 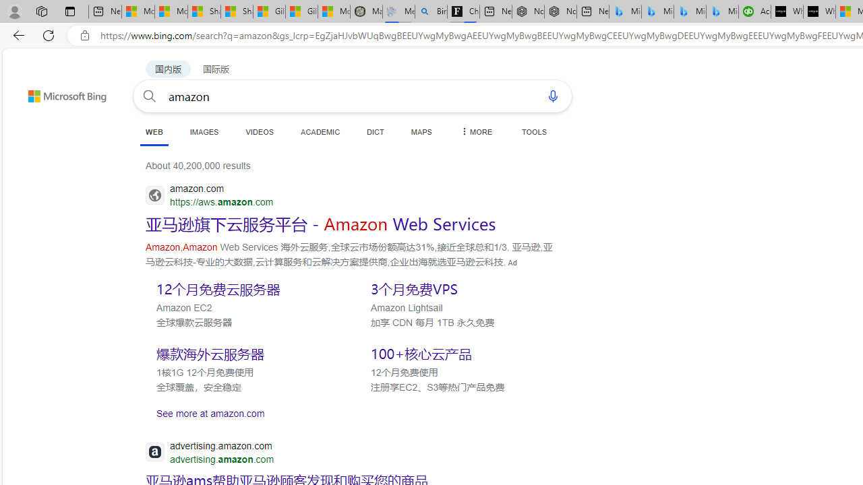 What do you see at coordinates (460, 354) in the screenshot?
I see `SERP,5553` at bounding box center [460, 354].